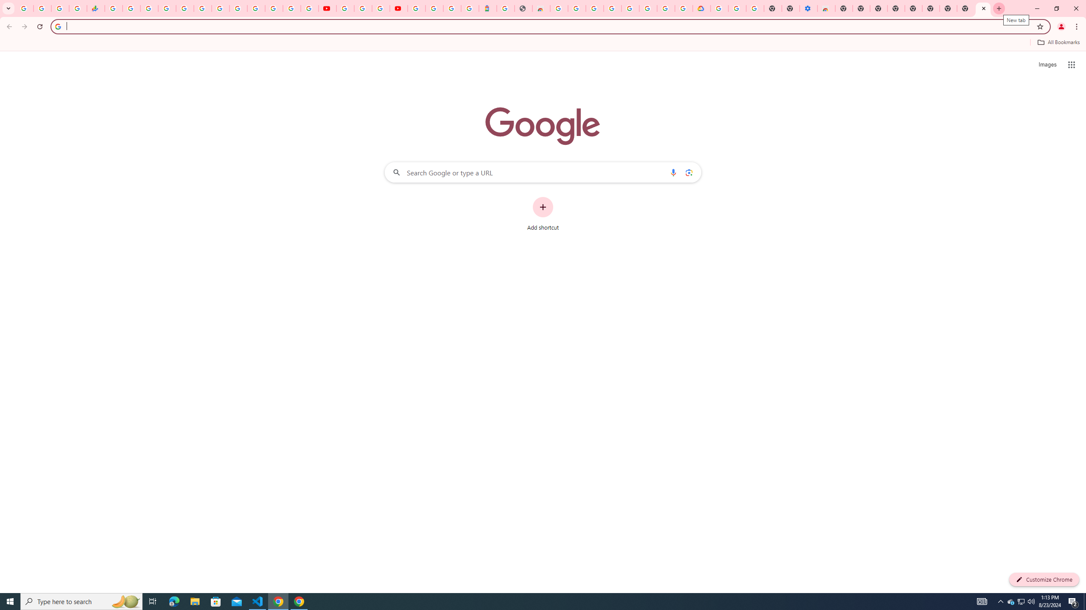 Image resolution: width=1086 pixels, height=610 pixels. Describe the element at coordinates (543, 214) in the screenshot. I see `Add shortcut` at that location.